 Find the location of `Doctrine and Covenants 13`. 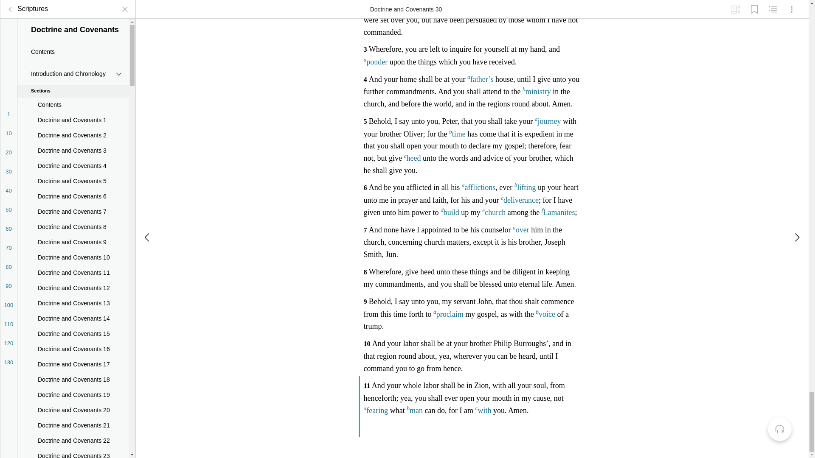

Doctrine and Covenants 13 is located at coordinates (73, 63).